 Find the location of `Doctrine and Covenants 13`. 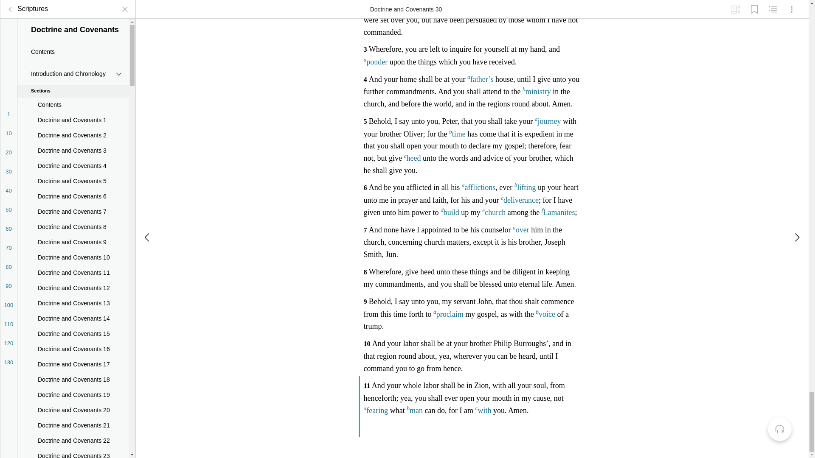

Doctrine and Covenants 13 is located at coordinates (73, 63).